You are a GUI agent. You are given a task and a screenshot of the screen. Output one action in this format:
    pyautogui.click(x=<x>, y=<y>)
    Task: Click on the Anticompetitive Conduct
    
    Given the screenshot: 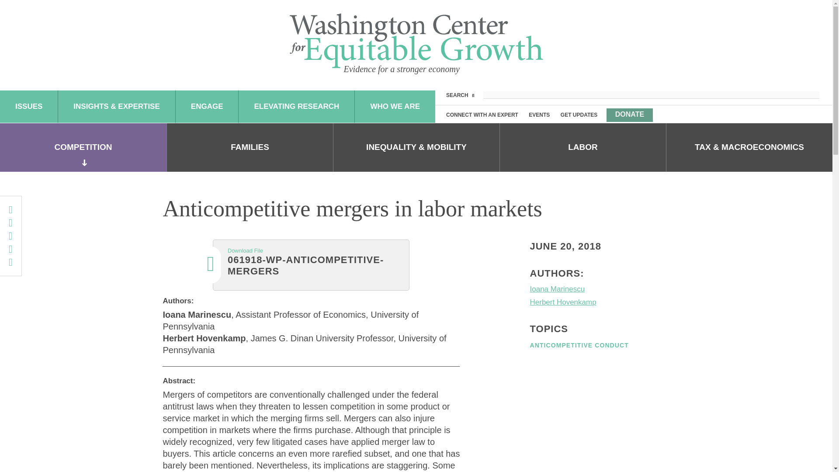 What is the action you would take?
    pyautogui.click(x=579, y=345)
    